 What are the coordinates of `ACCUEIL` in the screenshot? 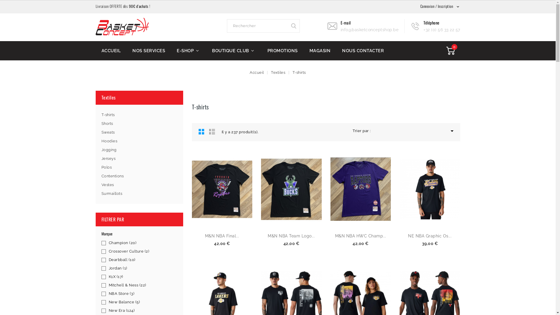 It's located at (111, 51).